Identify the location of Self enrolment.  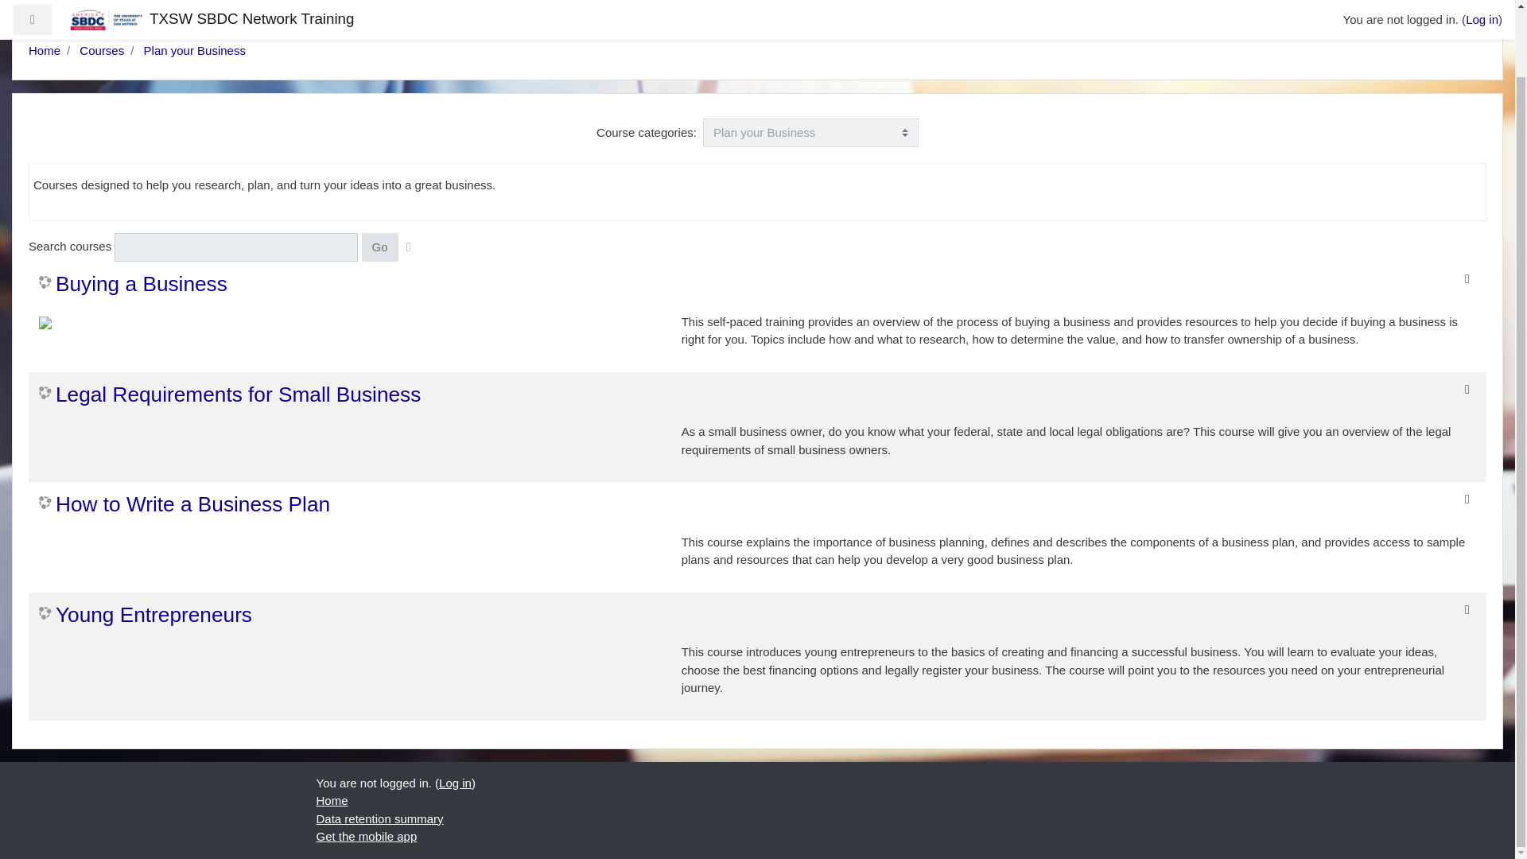
(1467, 499).